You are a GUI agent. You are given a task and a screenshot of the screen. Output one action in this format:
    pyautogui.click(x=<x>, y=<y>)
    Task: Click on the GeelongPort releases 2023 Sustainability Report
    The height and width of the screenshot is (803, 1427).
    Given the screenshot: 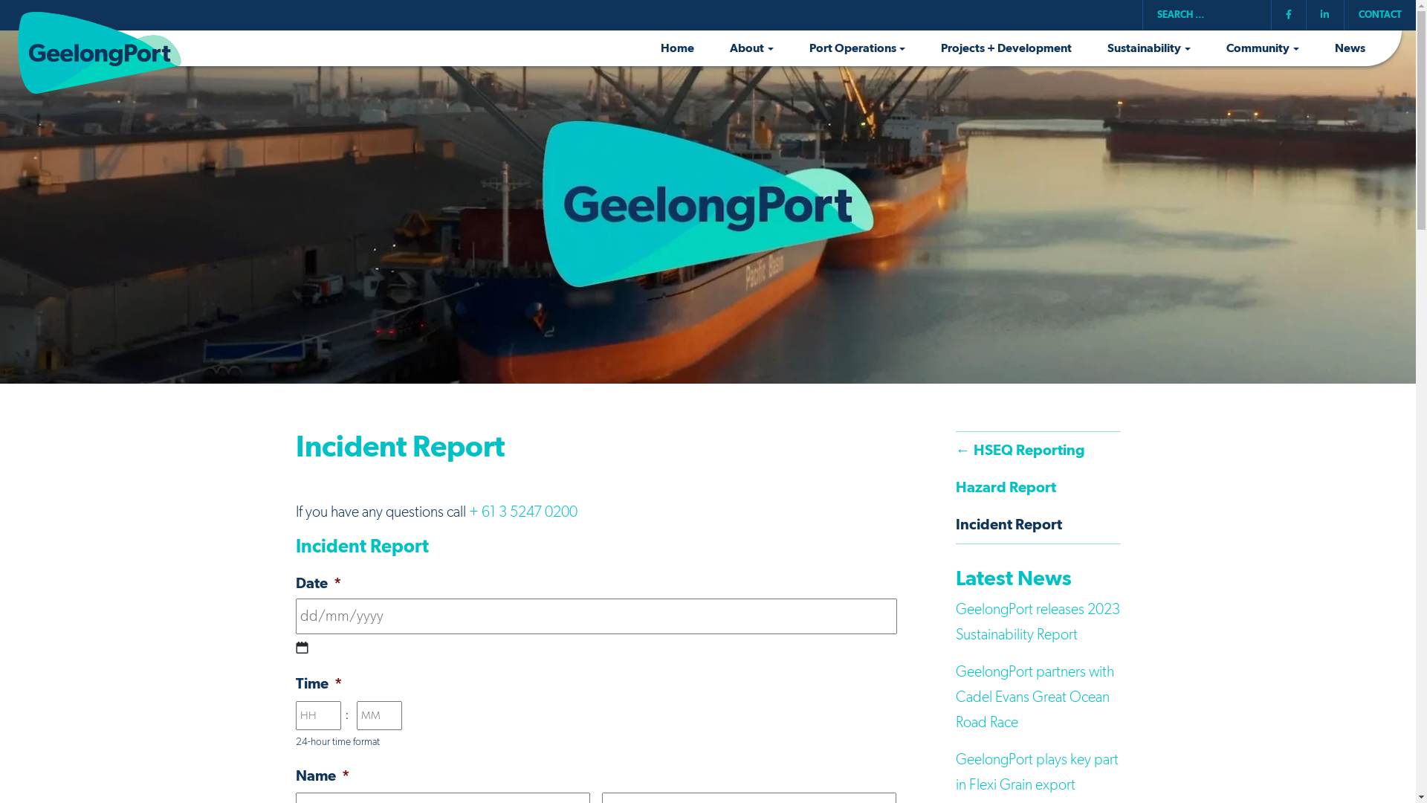 What is the action you would take?
    pyautogui.click(x=1038, y=622)
    